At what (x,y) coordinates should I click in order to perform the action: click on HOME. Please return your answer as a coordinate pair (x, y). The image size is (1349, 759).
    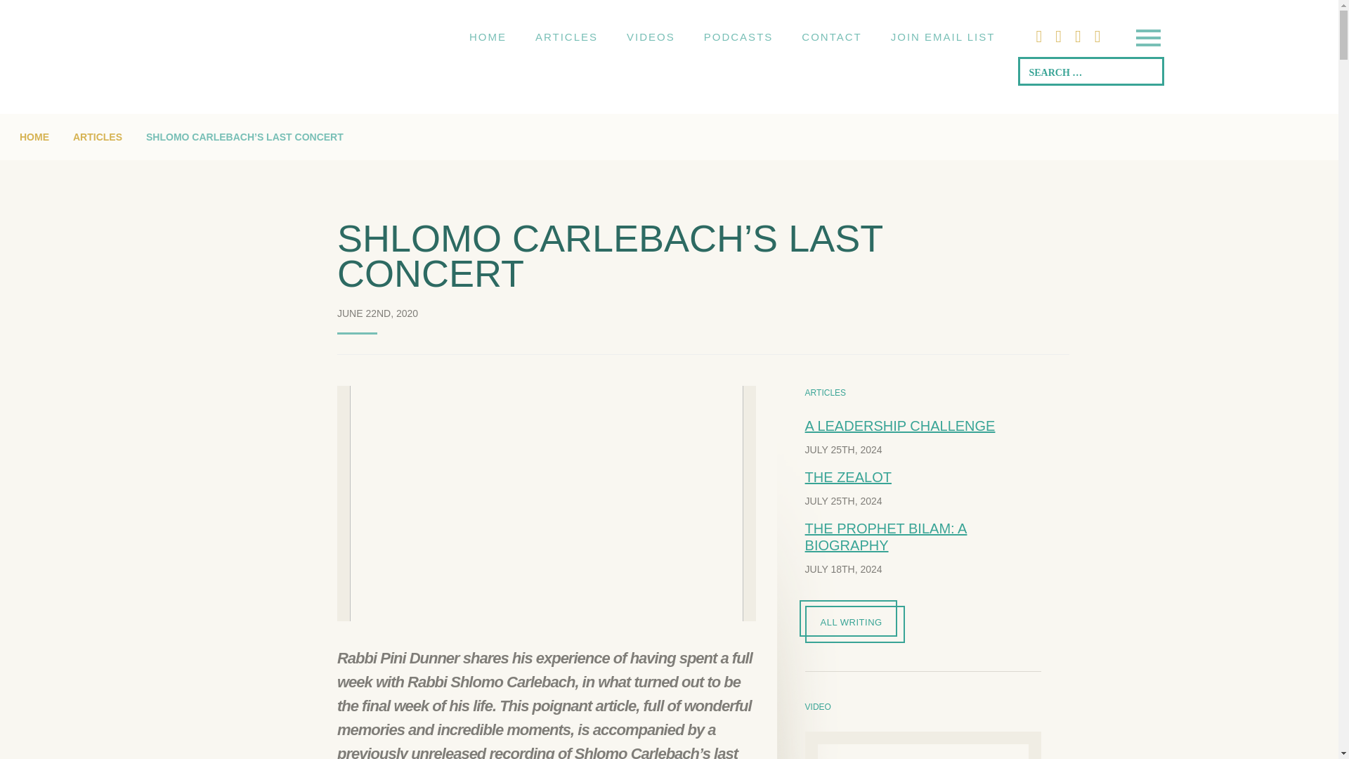
    Looking at the image, I should click on (488, 37).